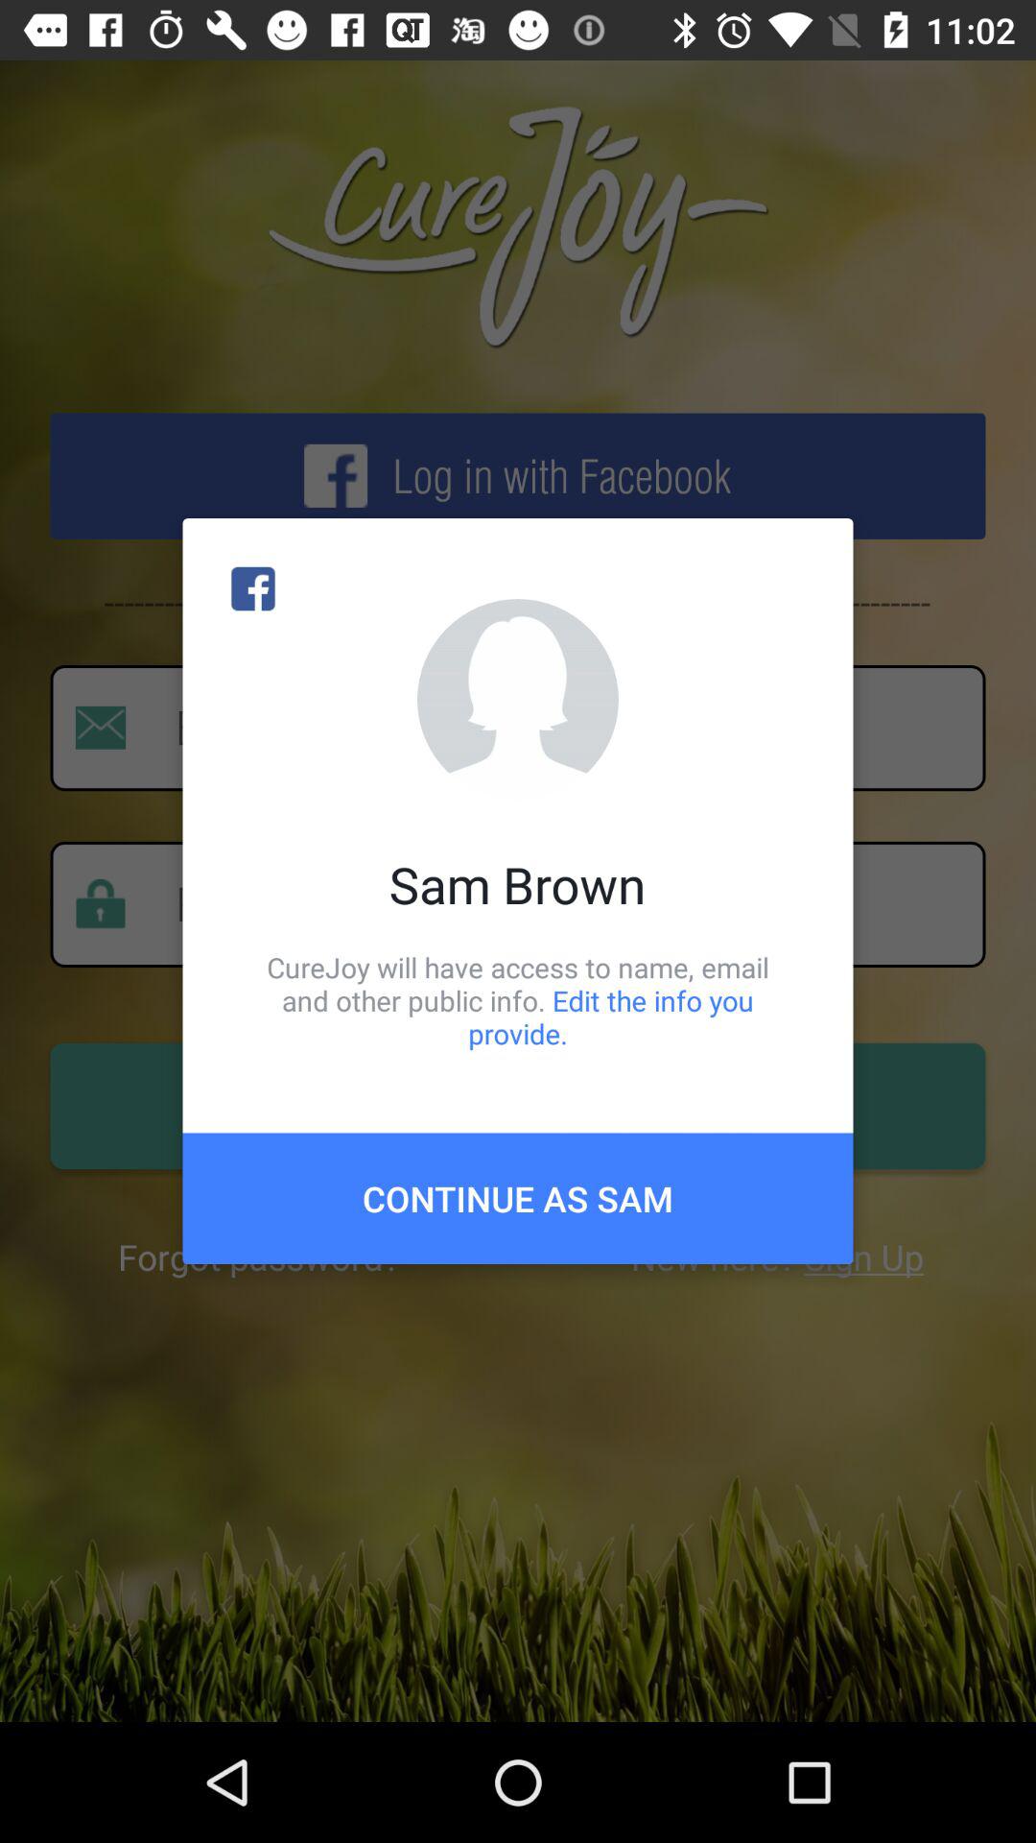  I want to click on swipe until curejoy will have icon, so click(518, 1000).